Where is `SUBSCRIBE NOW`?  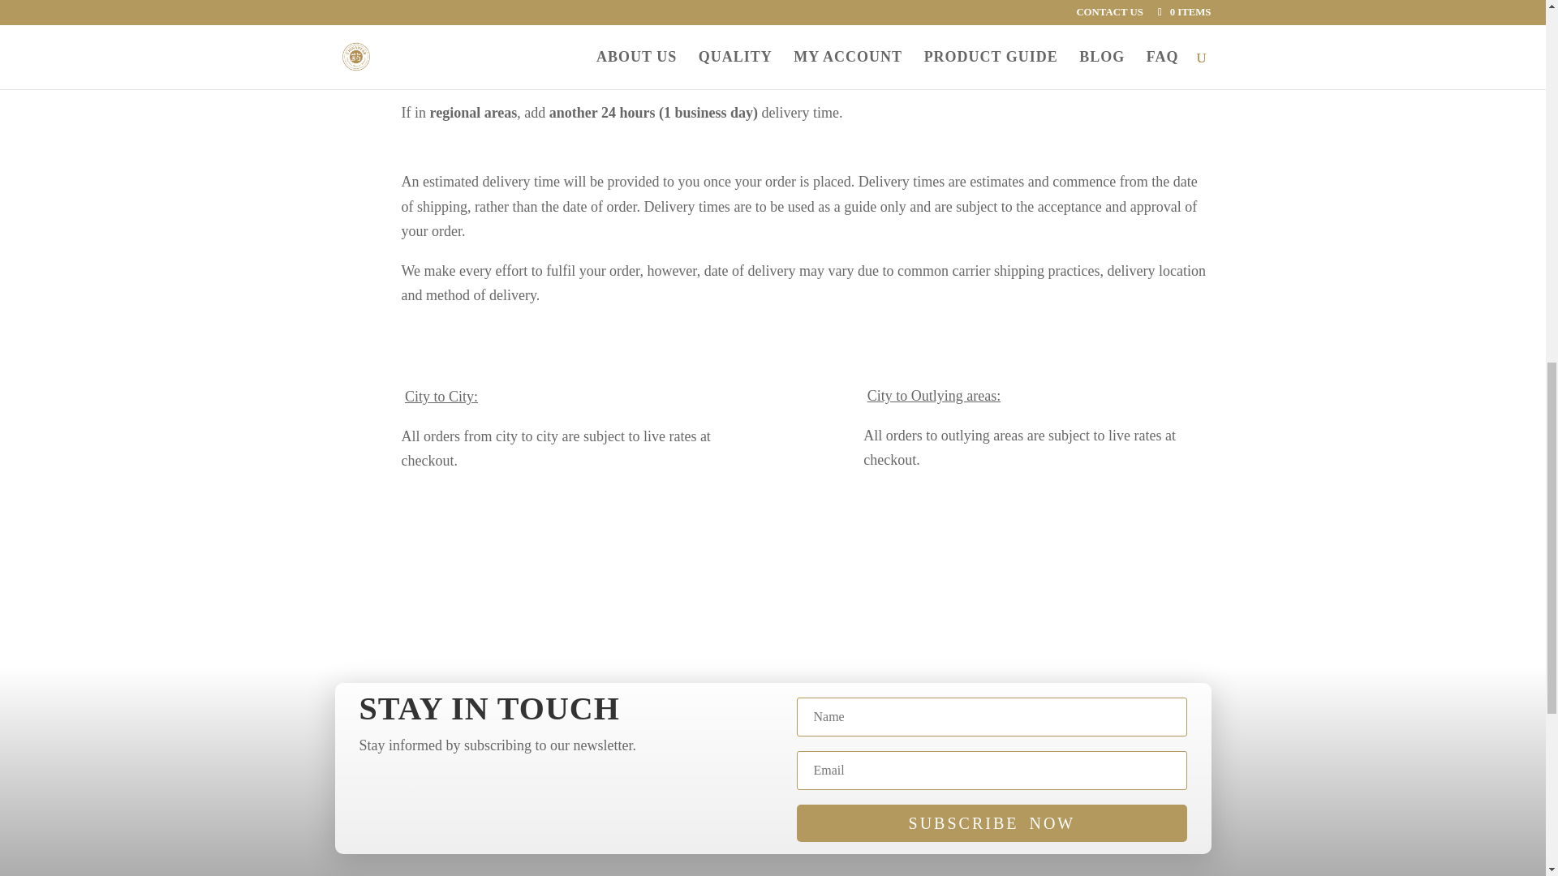 SUBSCRIBE NOW is located at coordinates (991, 822).